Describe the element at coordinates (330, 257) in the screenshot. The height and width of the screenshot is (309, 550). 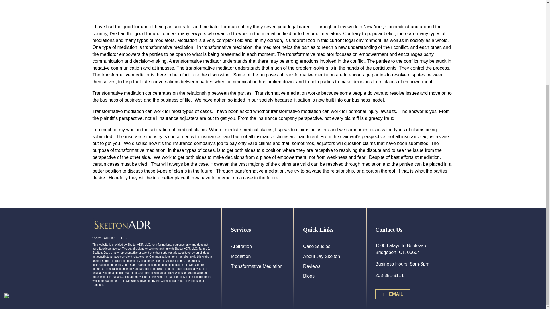
I see `About Jay Skelton` at that location.